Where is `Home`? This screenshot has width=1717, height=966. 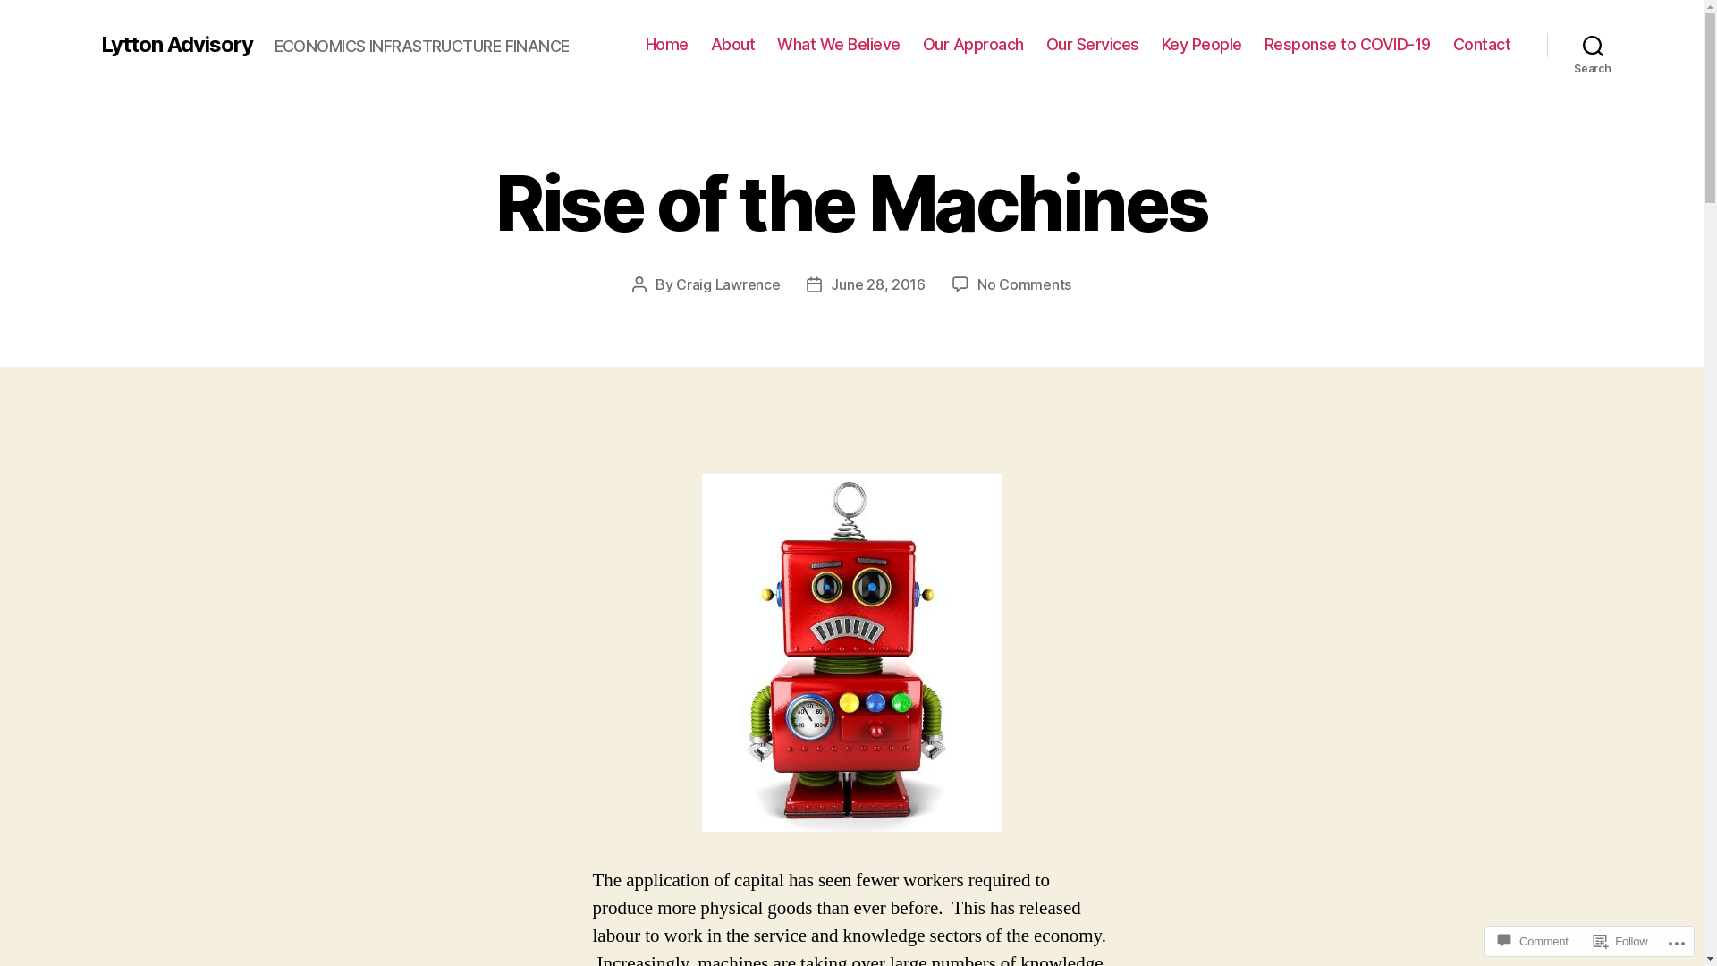 Home is located at coordinates (667, 45).